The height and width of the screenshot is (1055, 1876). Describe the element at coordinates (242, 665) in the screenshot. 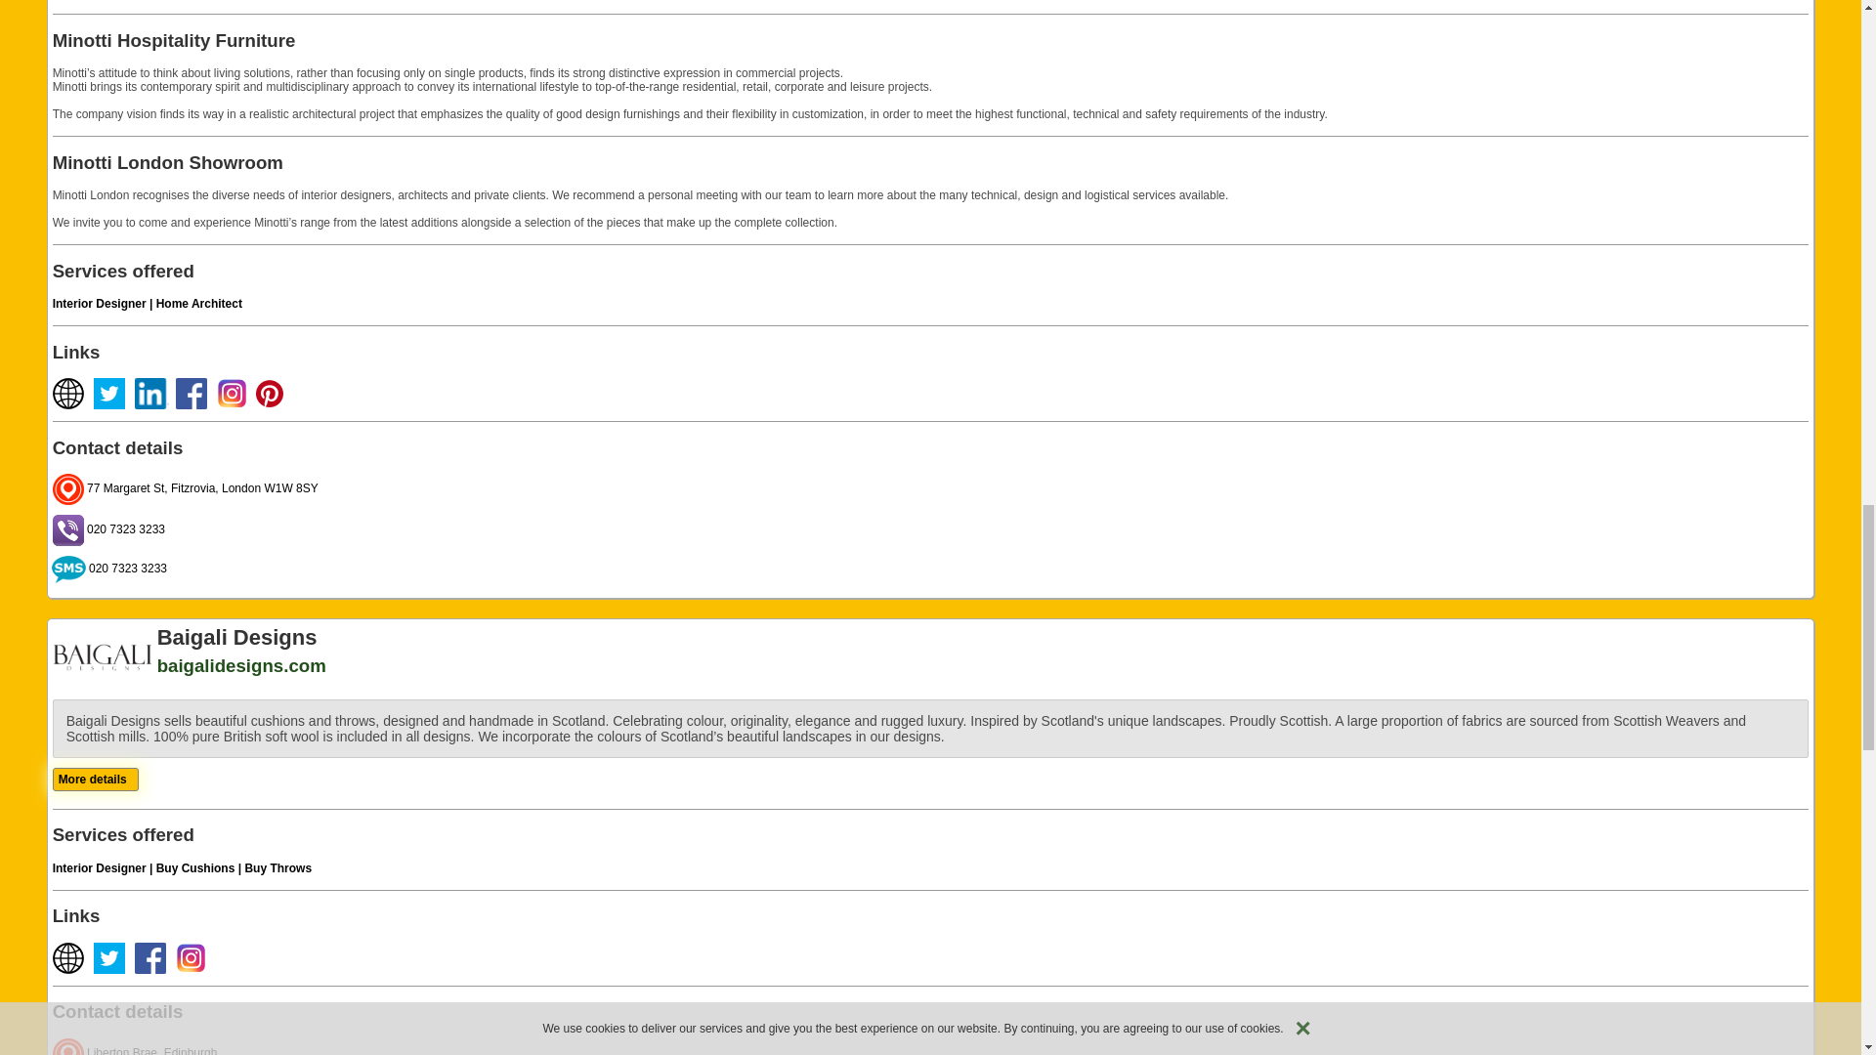

I see `baigalidesigns.com` at that location.